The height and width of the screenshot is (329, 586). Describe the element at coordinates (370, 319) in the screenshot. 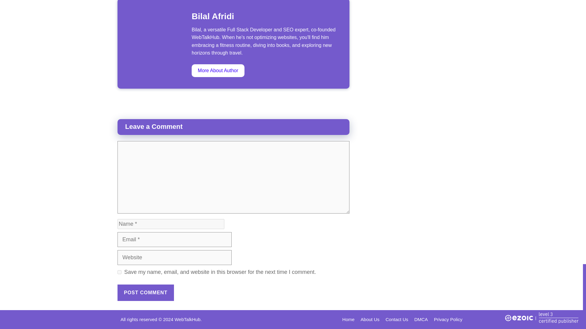

I see `About Us` at that location.